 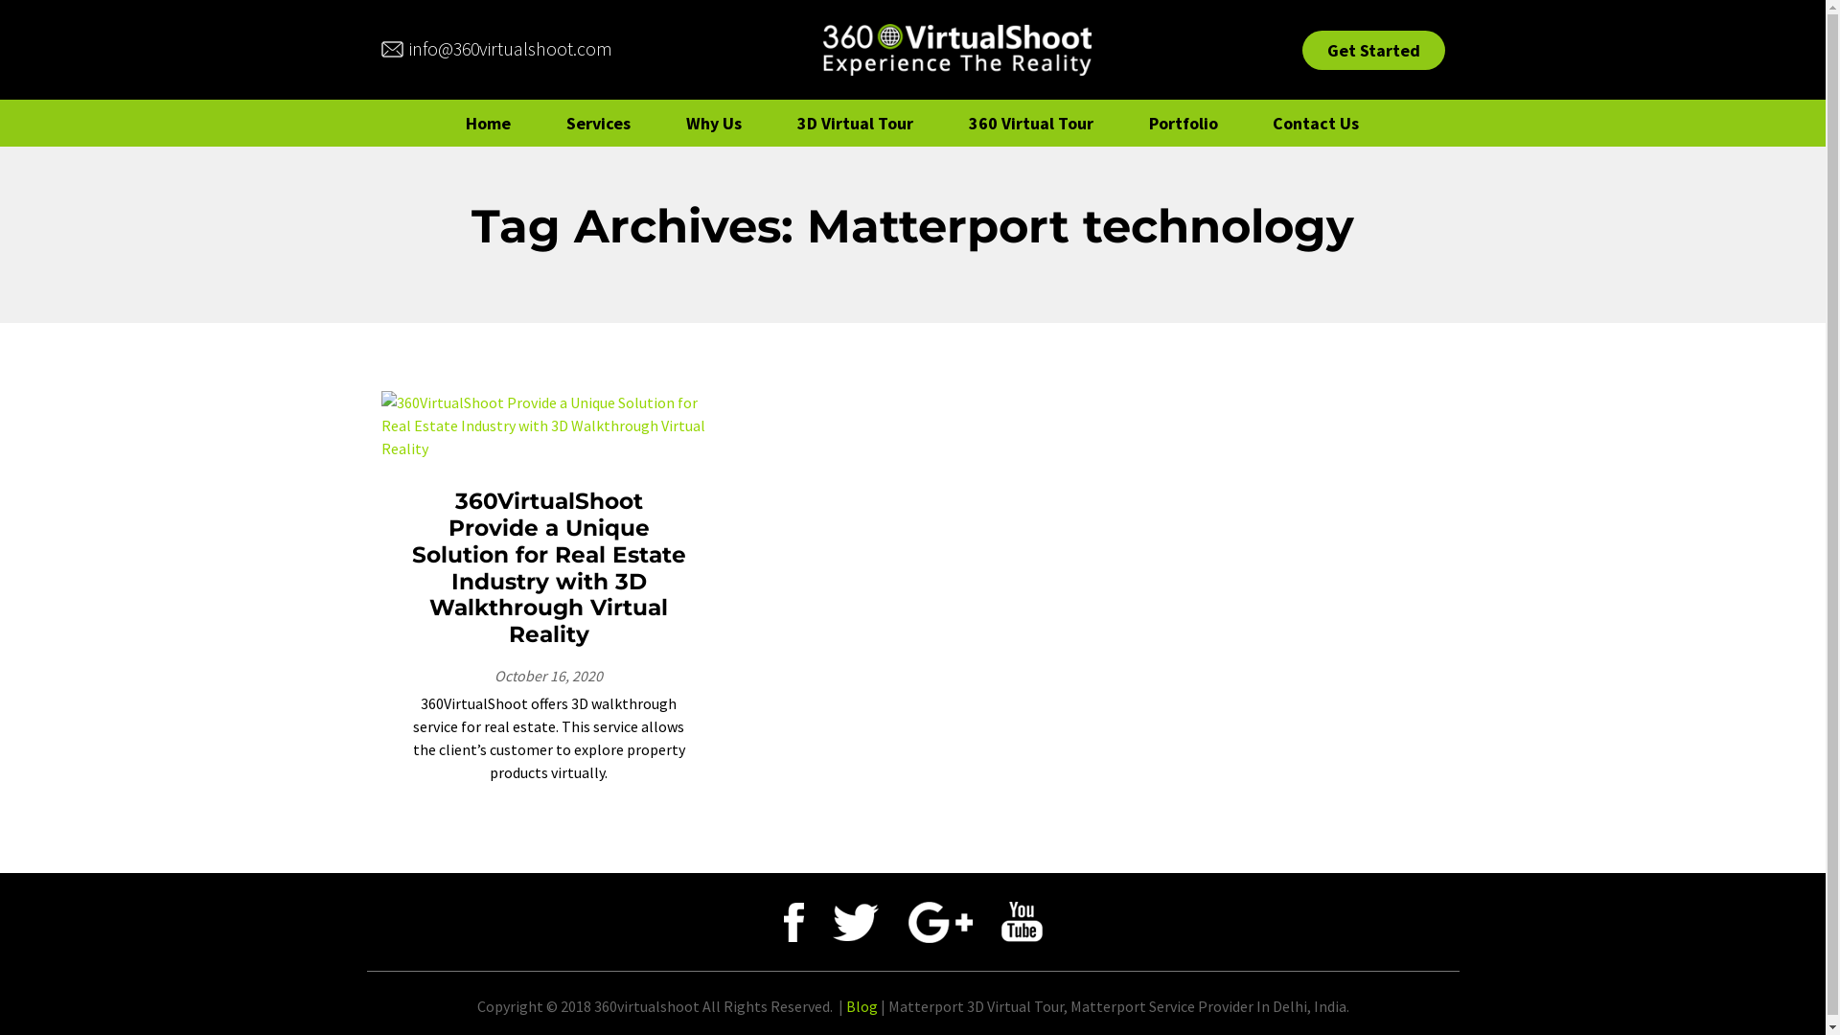 I want to click on Why Us, so click(x=714, y=123).